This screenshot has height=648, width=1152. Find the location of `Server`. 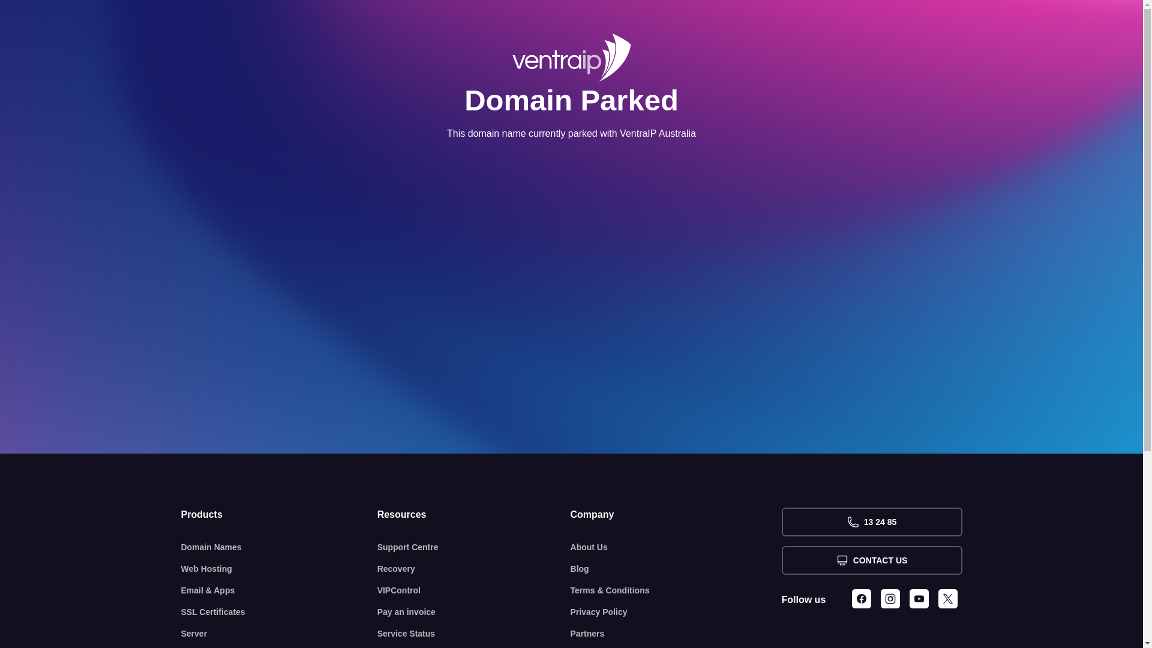

Server is located at coordinates (280, 634).